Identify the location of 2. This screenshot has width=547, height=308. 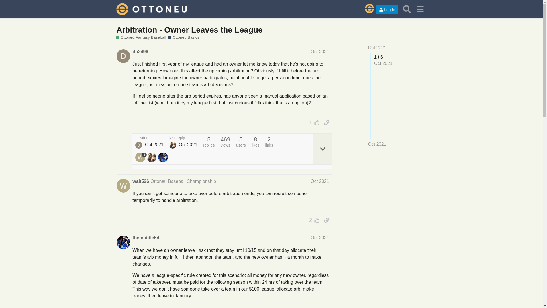
(313, 220).